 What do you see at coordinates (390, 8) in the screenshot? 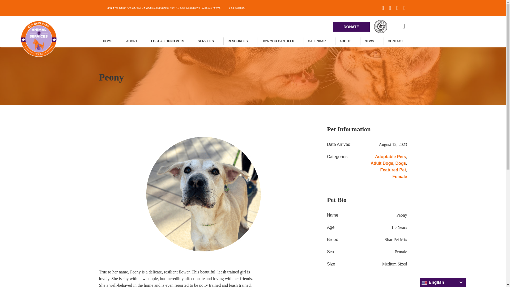
I see `ElPasoAnimalServicesTwitter` at bounding box center [390, 8].